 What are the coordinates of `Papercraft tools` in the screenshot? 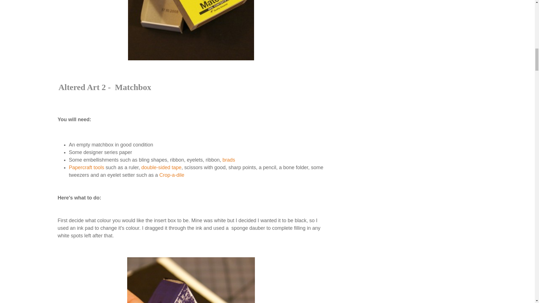 It's located at (86, 167).